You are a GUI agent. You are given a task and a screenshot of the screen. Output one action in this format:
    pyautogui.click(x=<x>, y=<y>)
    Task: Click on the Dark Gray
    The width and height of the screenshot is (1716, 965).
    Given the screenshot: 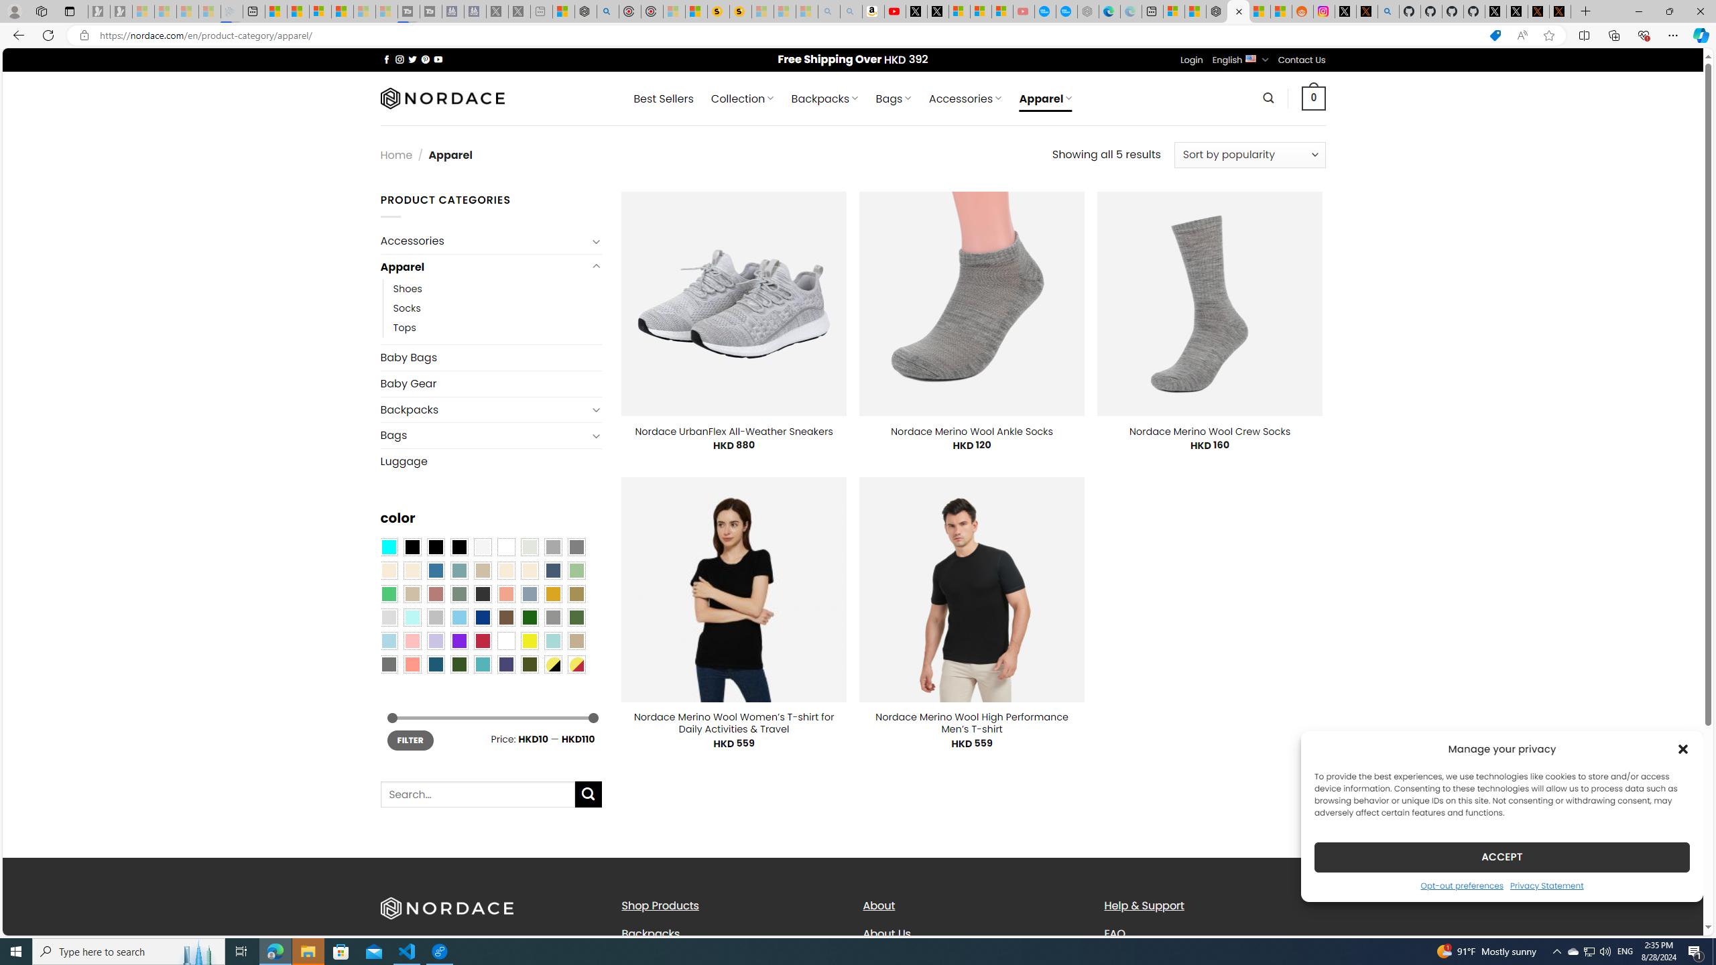 What is the action you would take?
    pyautogui.click(x=552, y=547)
    